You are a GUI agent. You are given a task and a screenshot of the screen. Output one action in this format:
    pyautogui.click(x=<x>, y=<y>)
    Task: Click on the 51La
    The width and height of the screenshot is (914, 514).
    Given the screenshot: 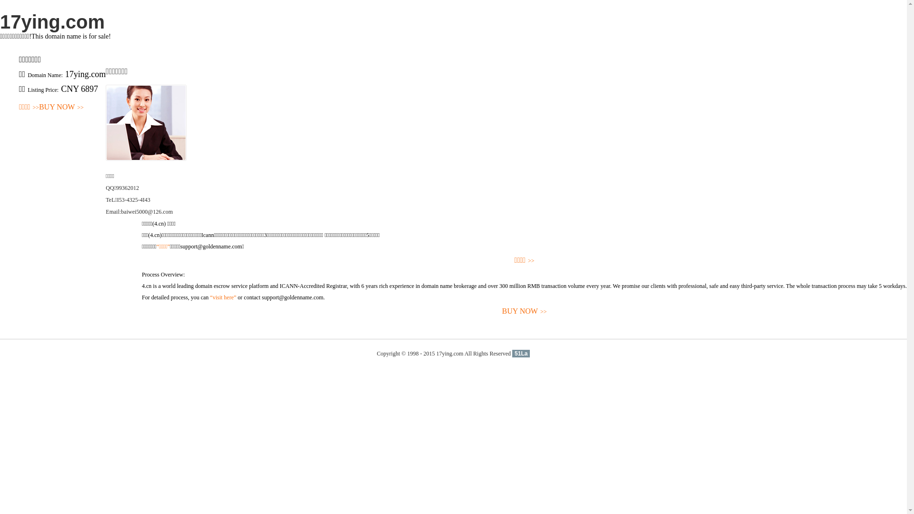 What is the action you would take?
    pyautogui.click(x=521, y=354)
    